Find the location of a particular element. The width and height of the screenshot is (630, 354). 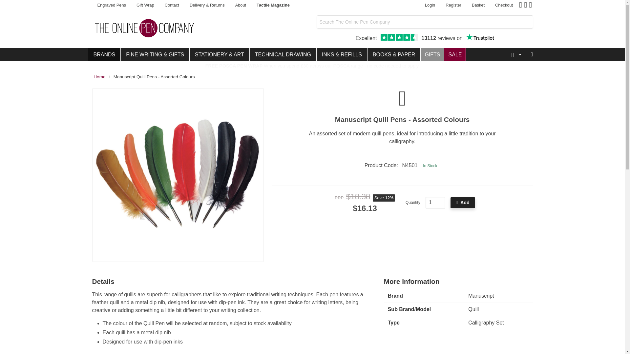

Gift Wrap is located at coordinates (453, 5).